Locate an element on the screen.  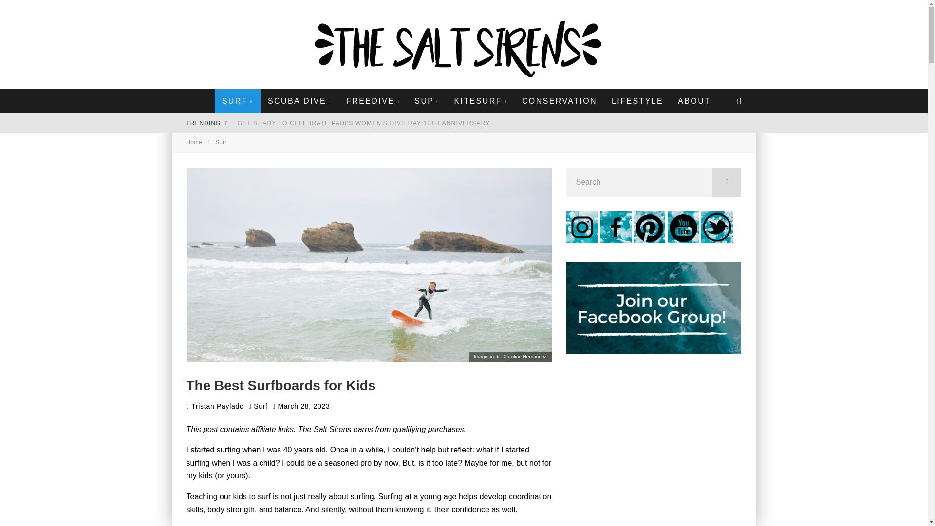
SURF is located at coordinates (238, 101).